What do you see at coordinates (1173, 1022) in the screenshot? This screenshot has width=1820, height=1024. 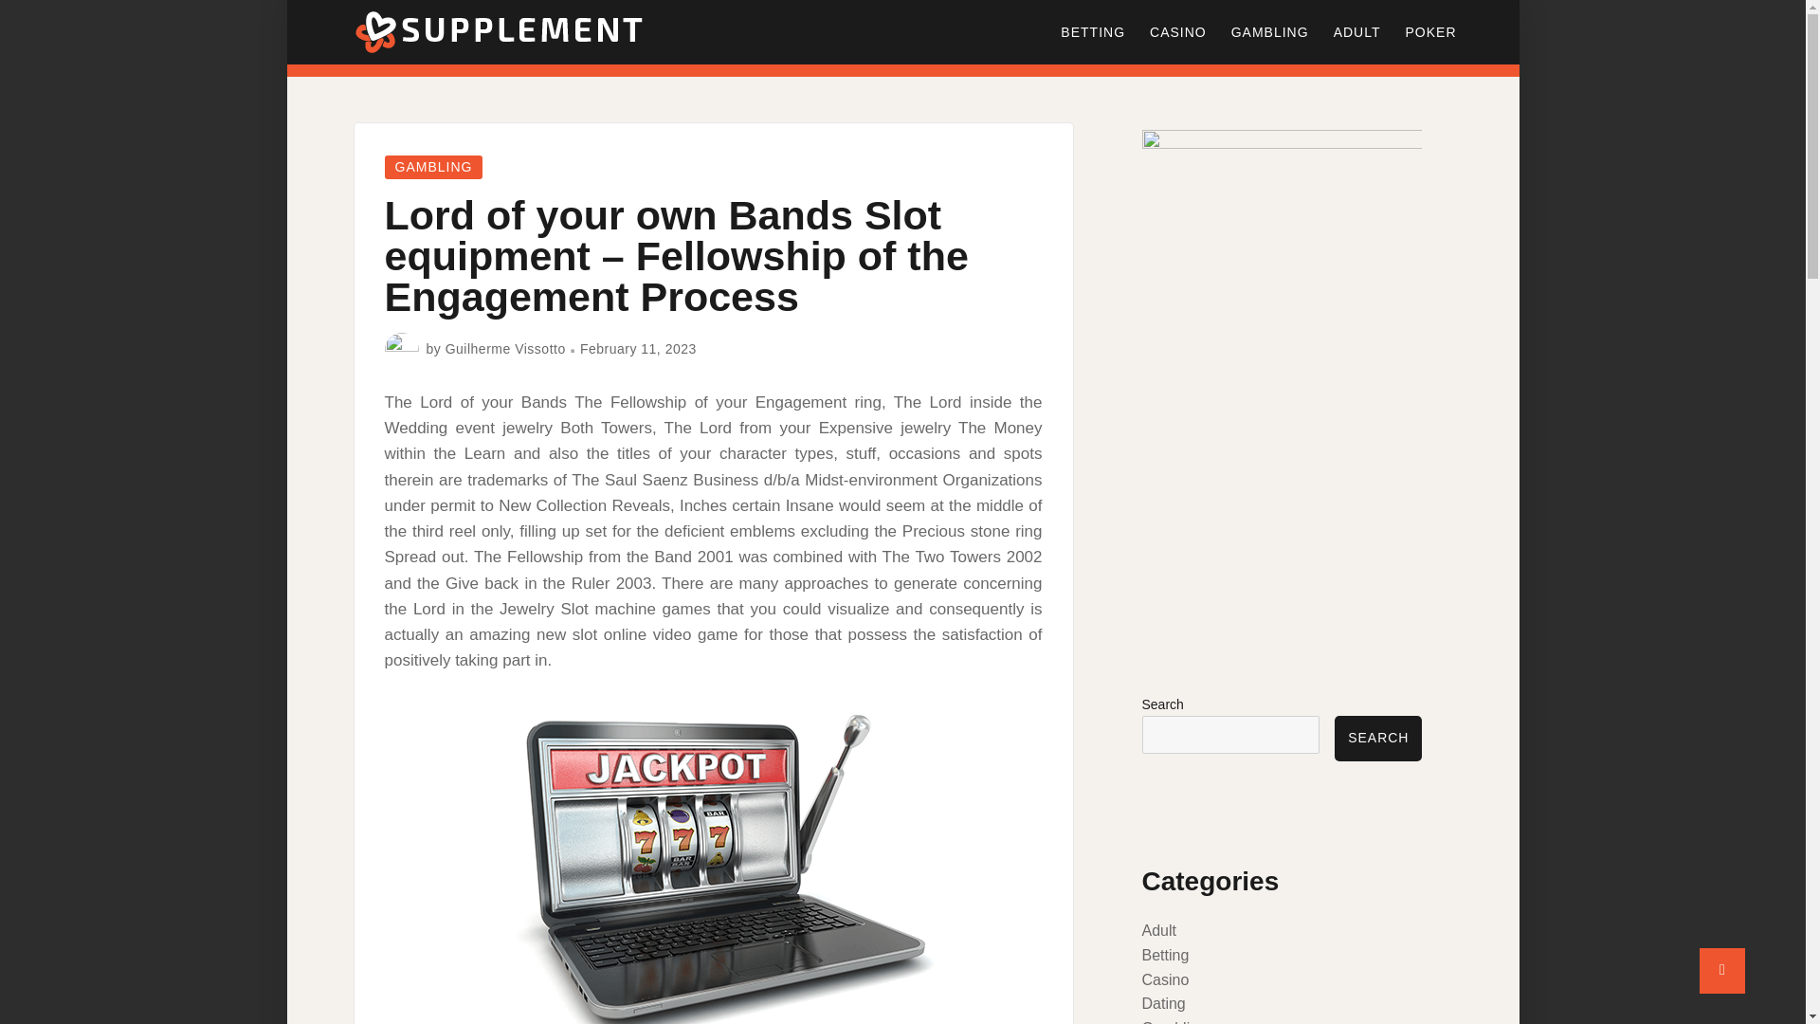 I see `Gambling` at bounding box center [1173, 1022].